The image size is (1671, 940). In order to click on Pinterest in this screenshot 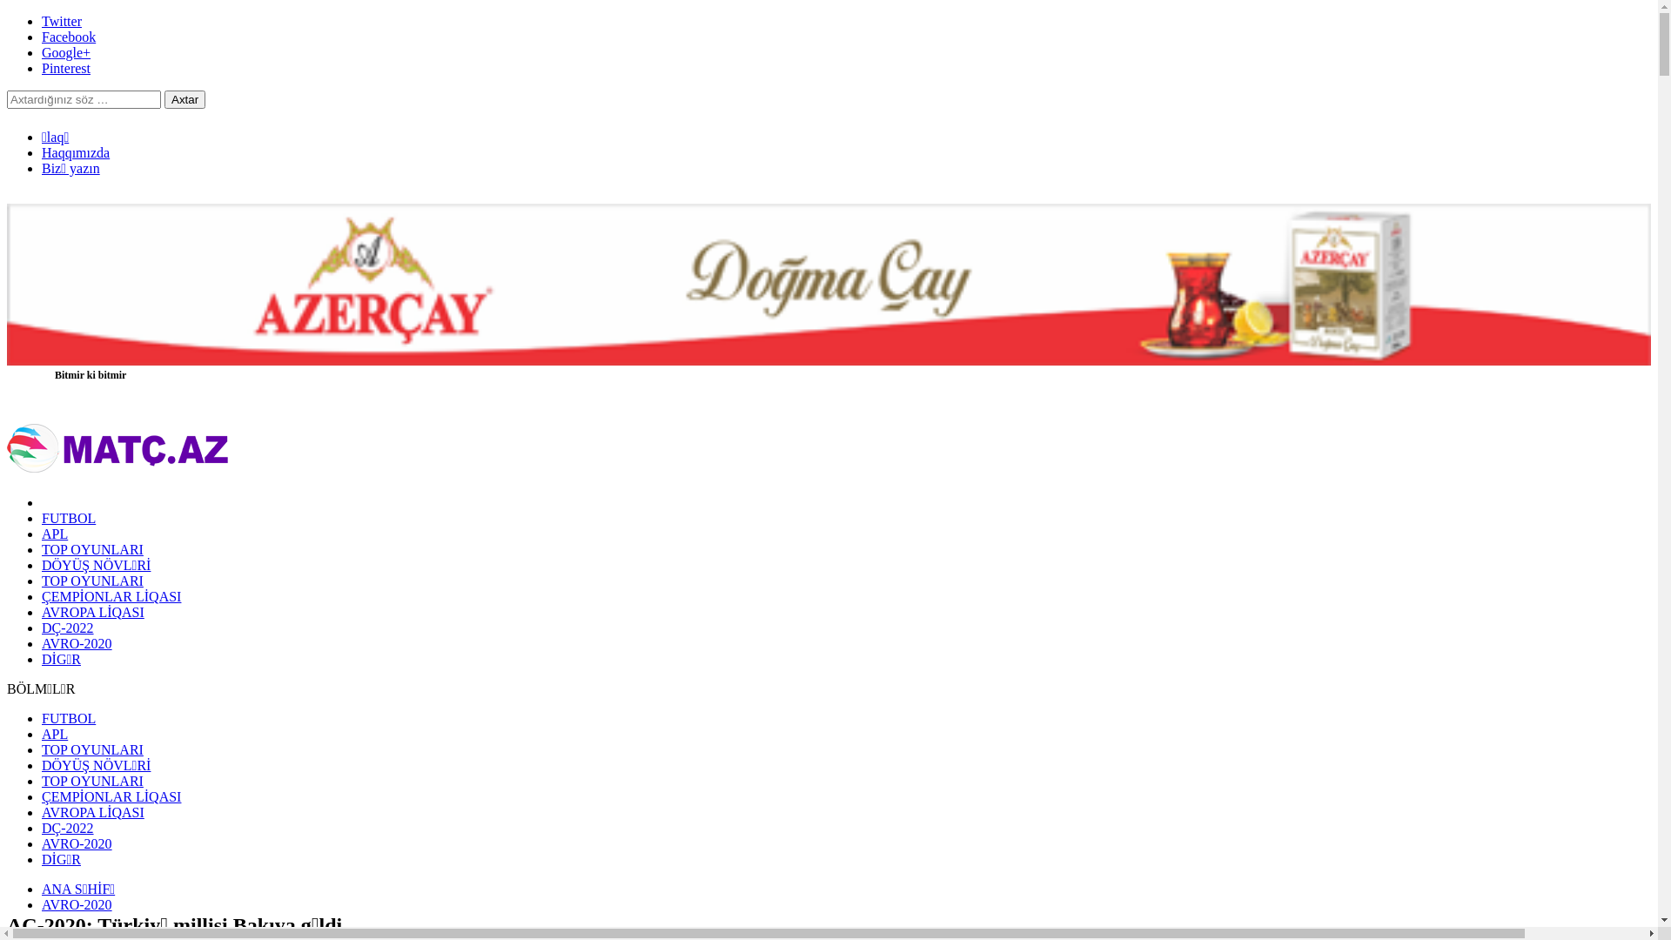, I will do `click(66, 68)`.